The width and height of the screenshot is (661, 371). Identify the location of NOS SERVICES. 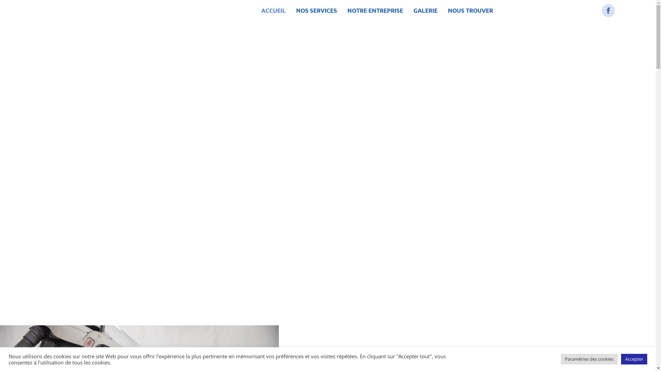
(317, 10).